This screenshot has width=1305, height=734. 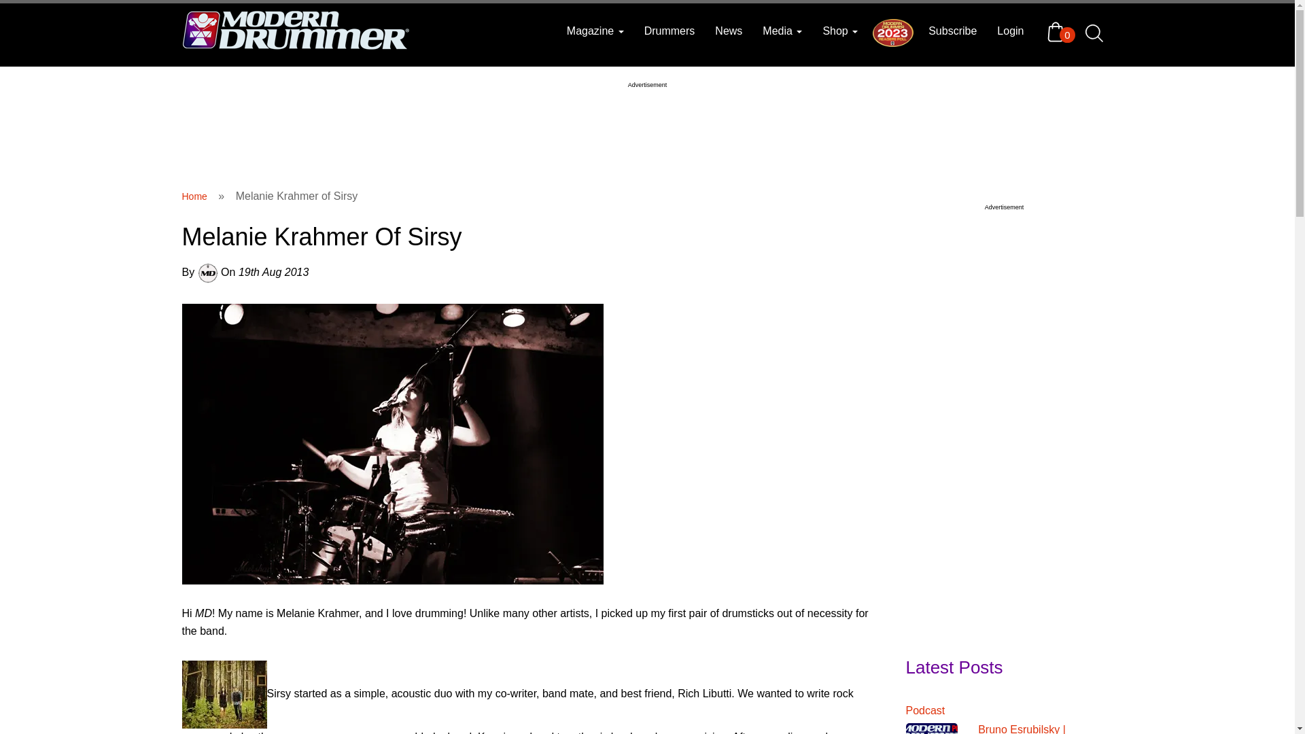 What do you see at coordinates (782, 31) in the screenshot?
I see `Media` at bounding box center [782, 31].